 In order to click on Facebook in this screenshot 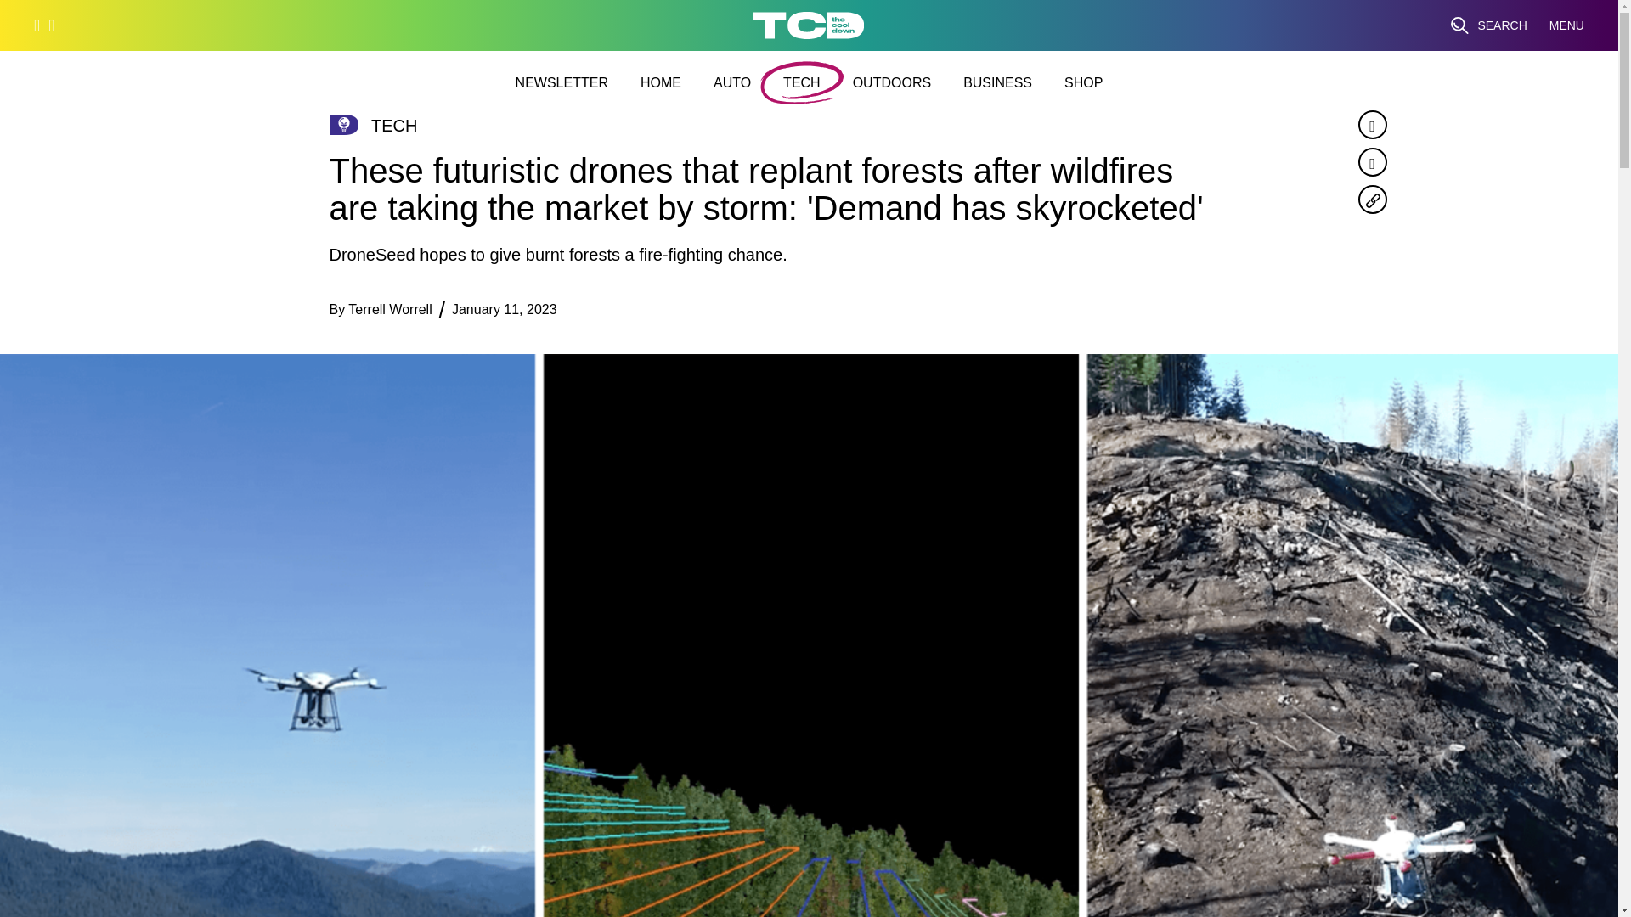, I will do `click(1371, 124)`.